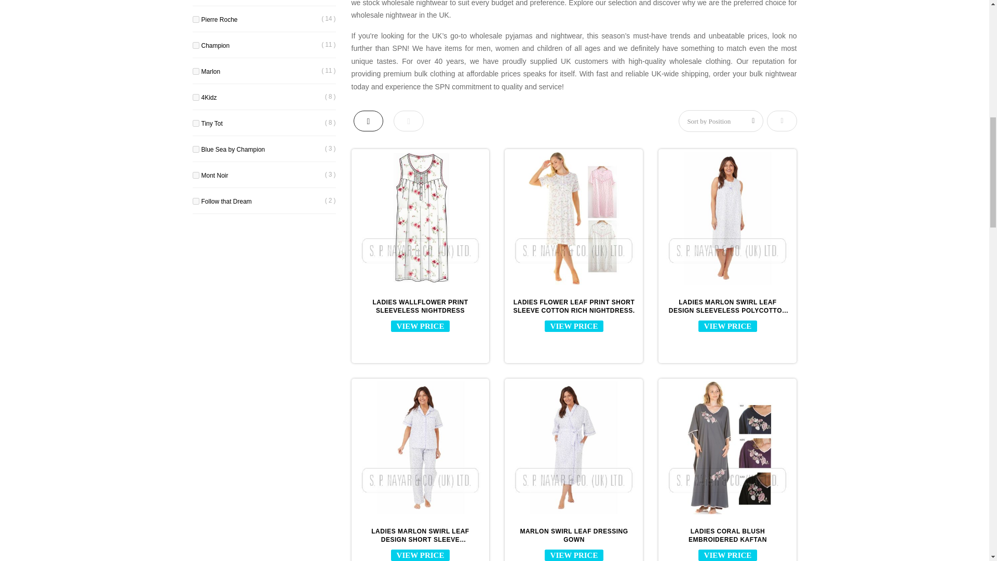  What do you see at coordinates (195, 98) in the screenshot?
I see `on` at bounding box center [195, 98].